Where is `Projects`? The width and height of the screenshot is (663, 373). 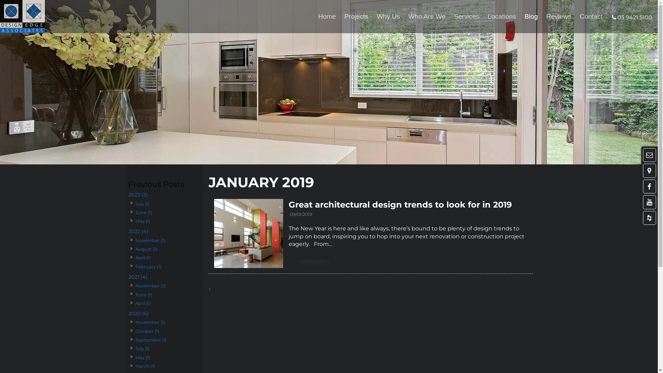 Projects is located at coordinates (356, 17).